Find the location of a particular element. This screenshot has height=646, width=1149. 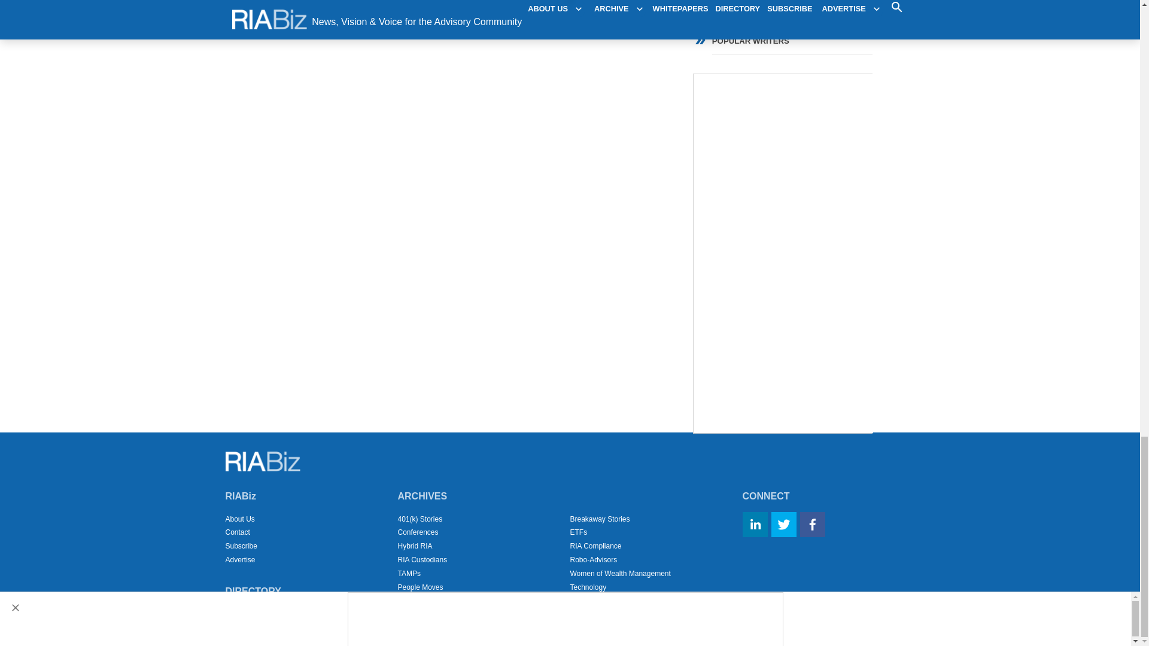

RECENT ARTICLES is located at coordinates (782, 14).